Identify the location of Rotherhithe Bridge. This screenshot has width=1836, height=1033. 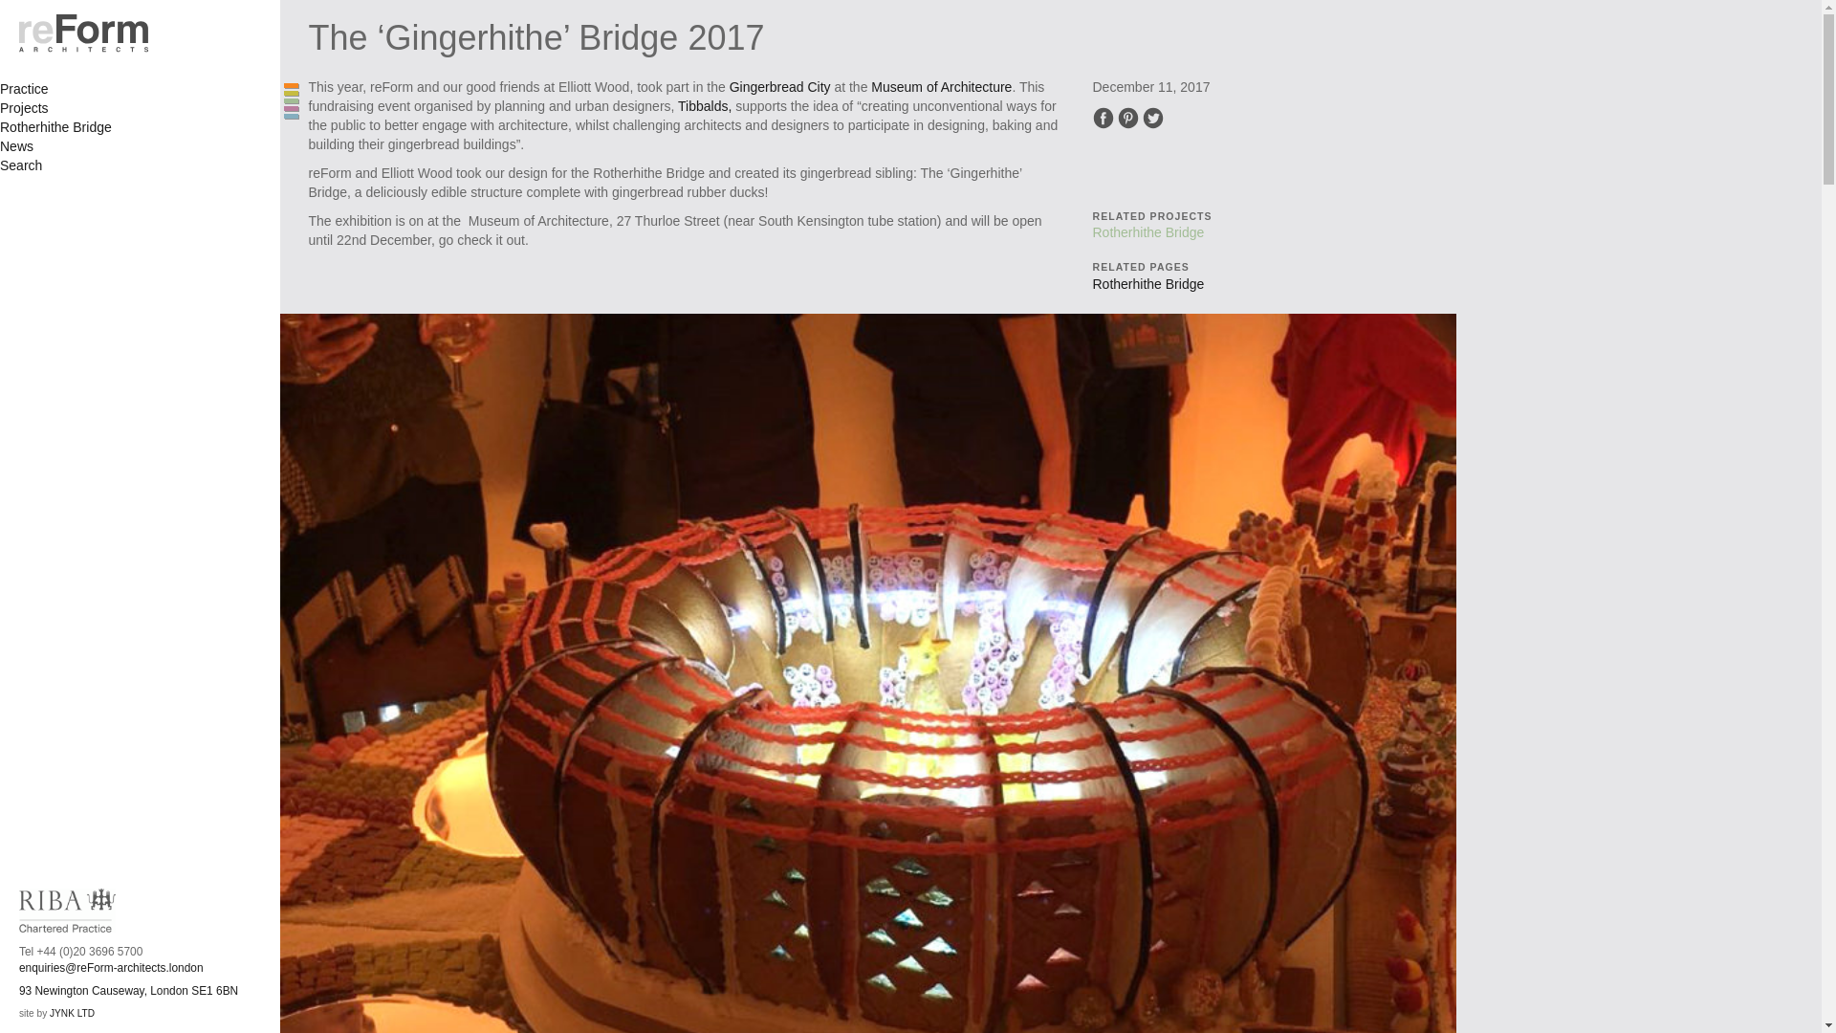
(25, 107).